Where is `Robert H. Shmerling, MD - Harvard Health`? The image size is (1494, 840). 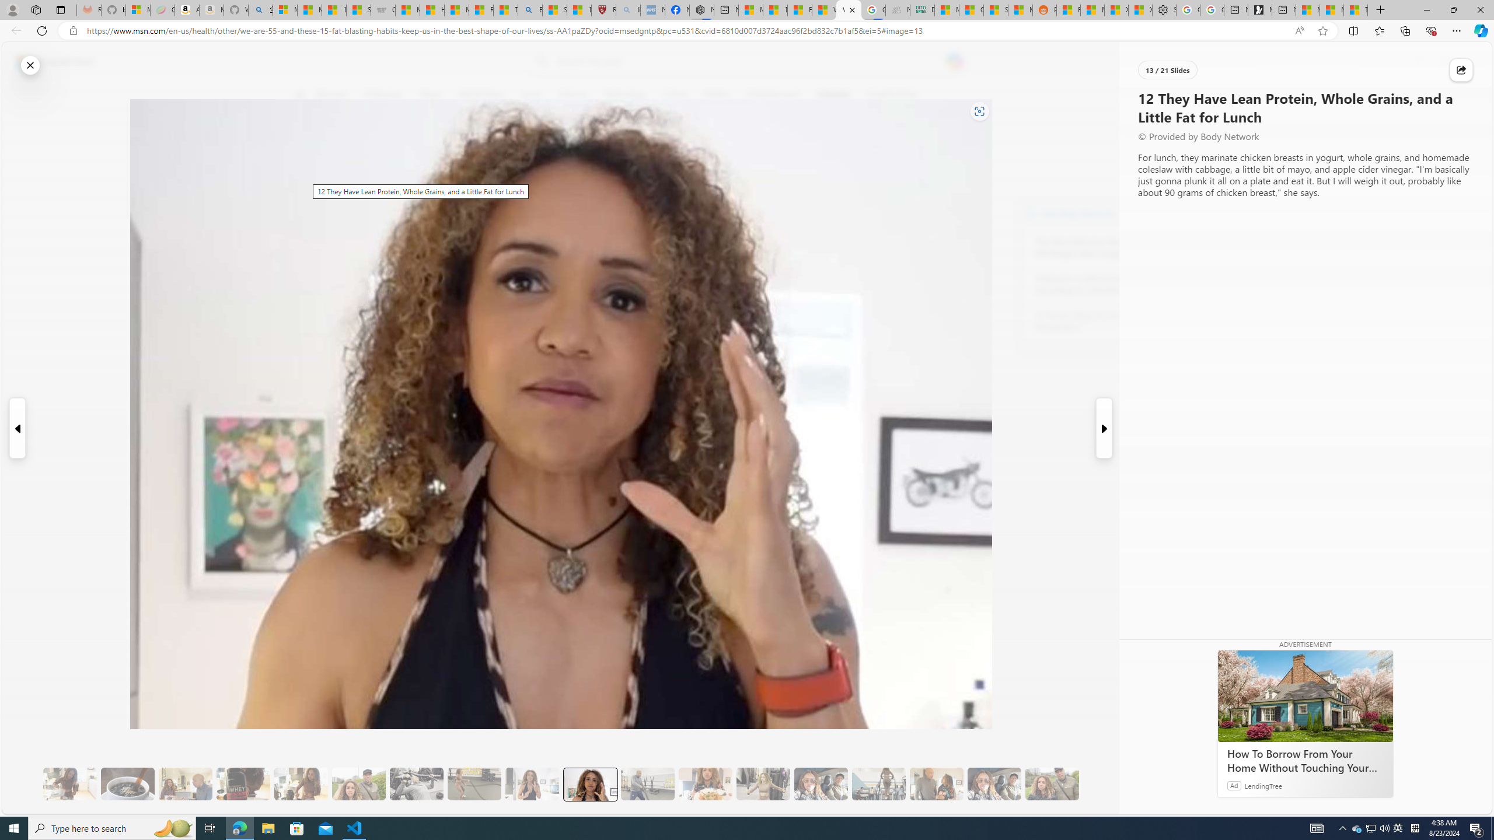
Robert H. Shmerling, MD - Harvard Health is located at coordinates (604, 10).